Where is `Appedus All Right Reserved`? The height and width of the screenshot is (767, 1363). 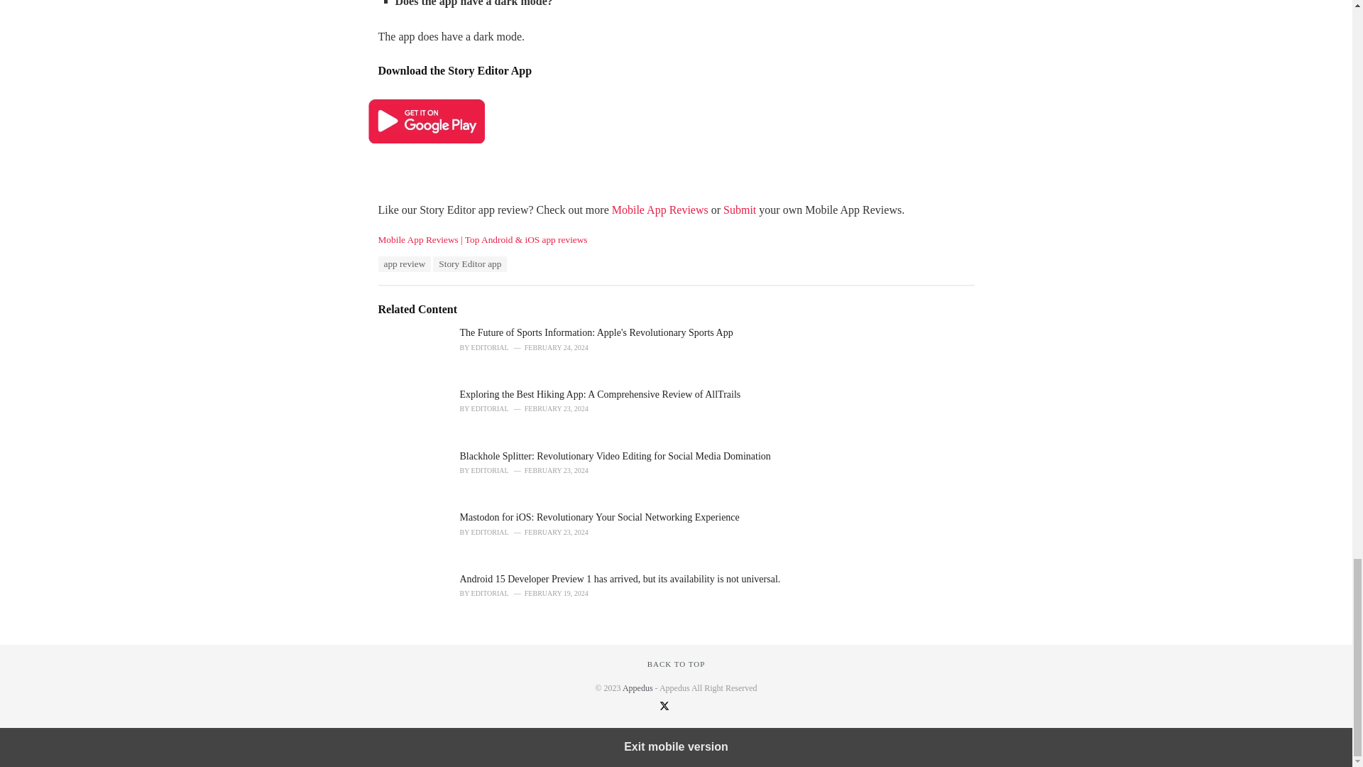 Appedus All Right Reserved is located at coordinates (637, 688).